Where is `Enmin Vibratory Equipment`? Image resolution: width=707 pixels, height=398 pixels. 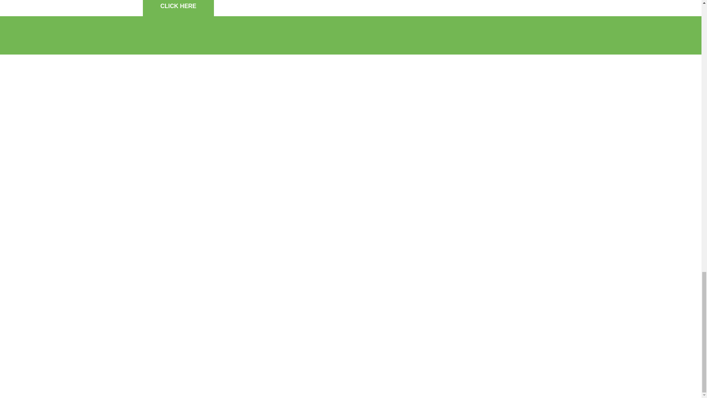
Enmin Vibratory Equipment is located at coordinates (407, 34).